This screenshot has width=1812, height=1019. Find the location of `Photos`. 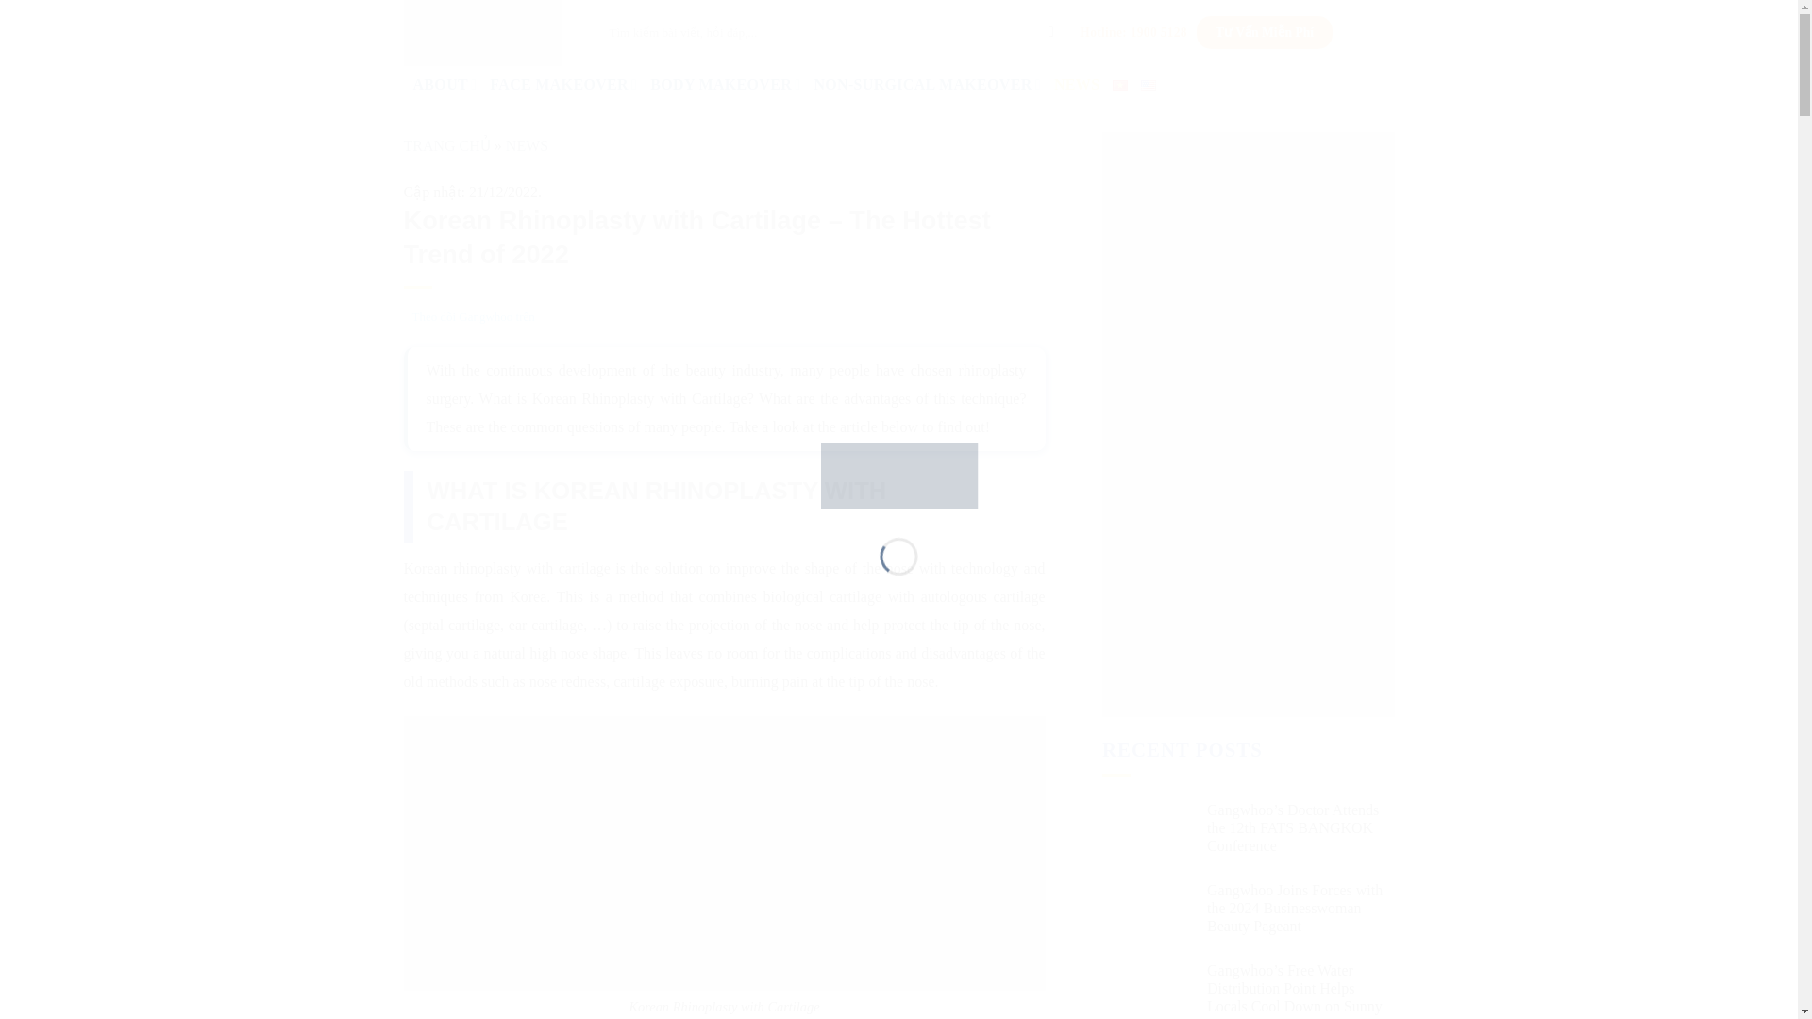

Photos is located at coordinates (104, 313).